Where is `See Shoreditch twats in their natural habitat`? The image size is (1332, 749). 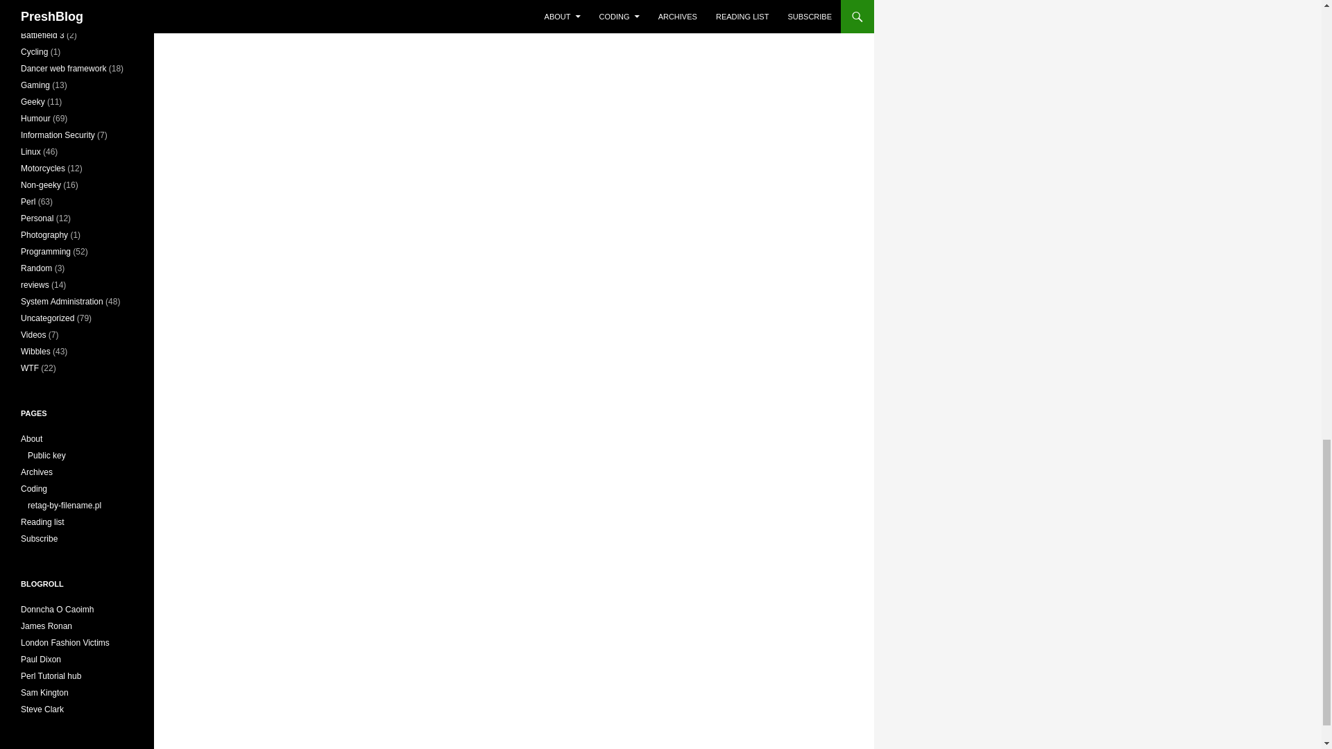 See Shoreditch twats in their natural habitat is located at coordinates (65, 643).